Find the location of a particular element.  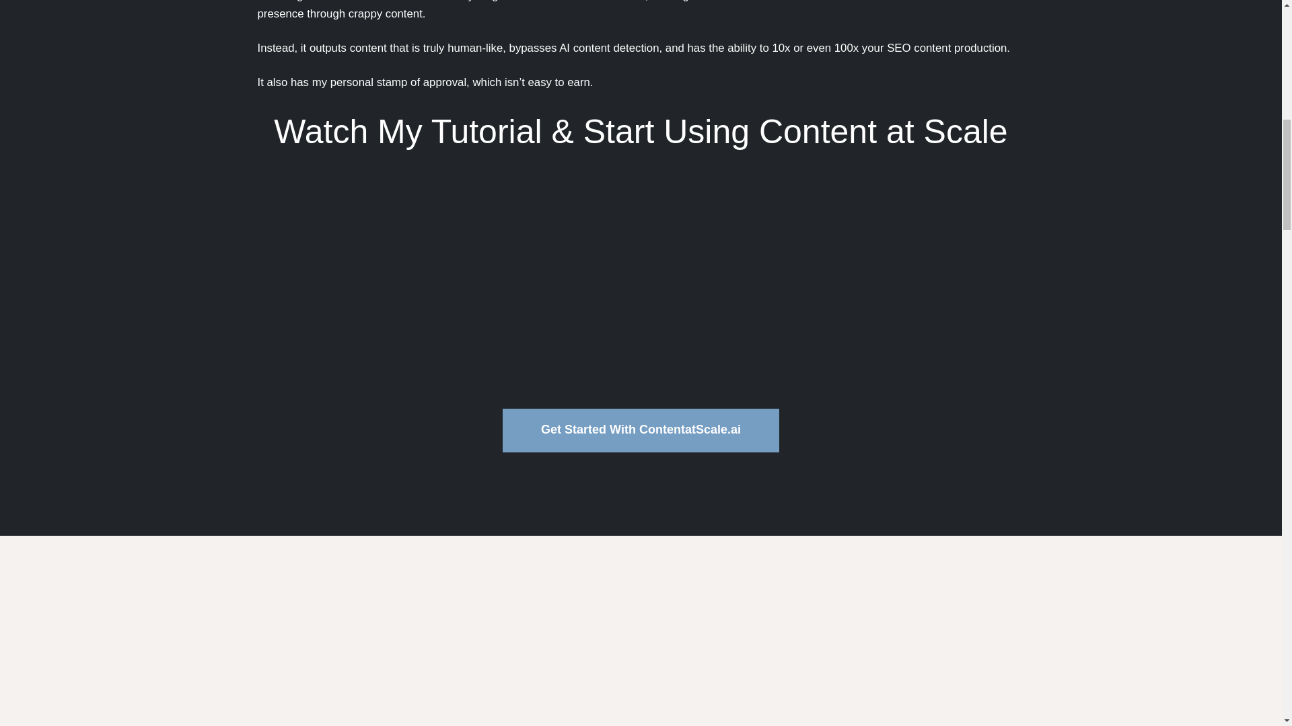

YouTube video player is located at coordinates (641, 281).